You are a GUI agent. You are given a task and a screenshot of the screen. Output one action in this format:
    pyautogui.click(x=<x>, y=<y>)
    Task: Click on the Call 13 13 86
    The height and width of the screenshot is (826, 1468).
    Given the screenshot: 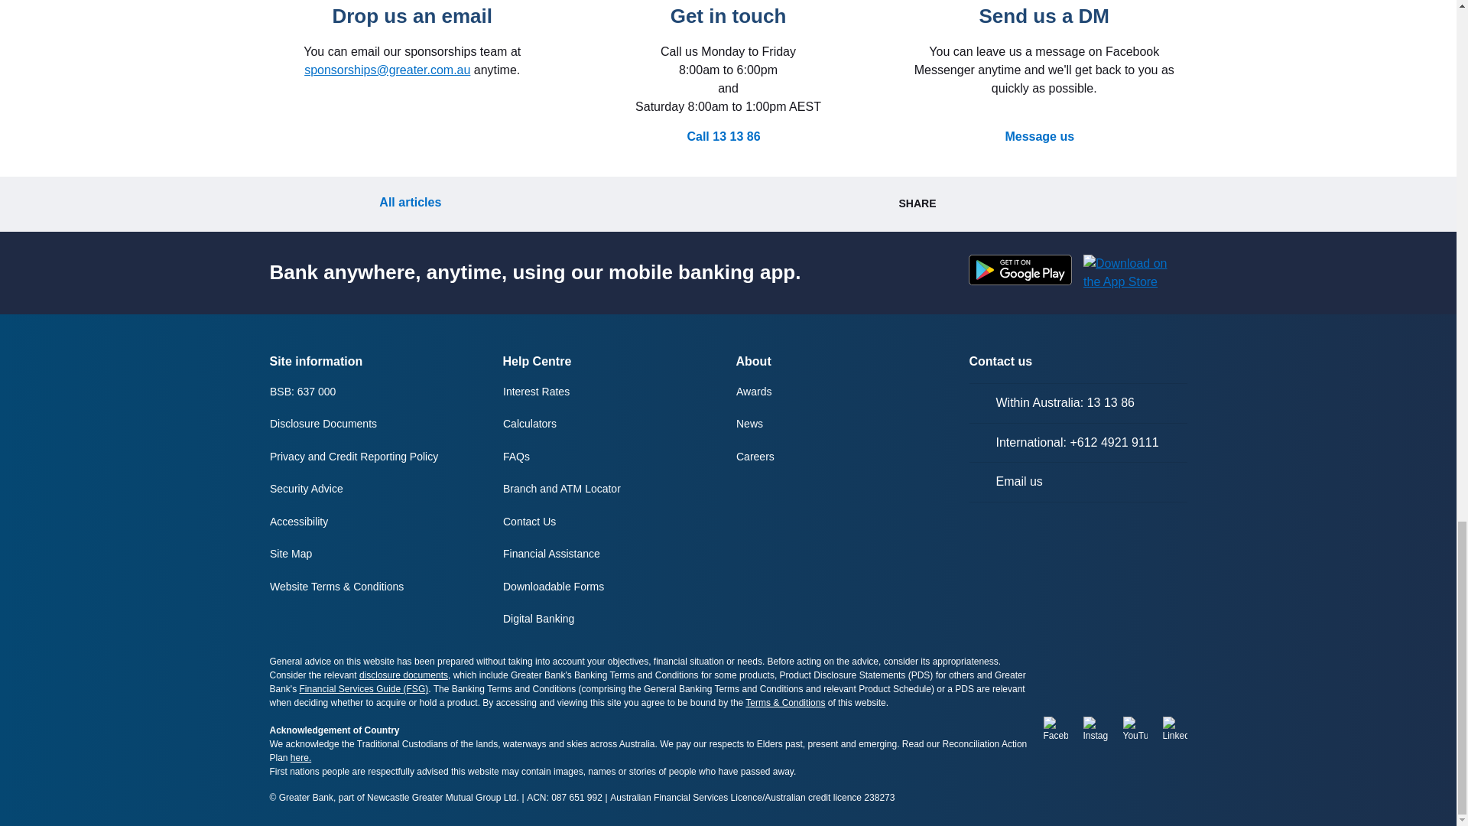 What is the action you would take?
    pyautogui.click(x=728, y=137)
    